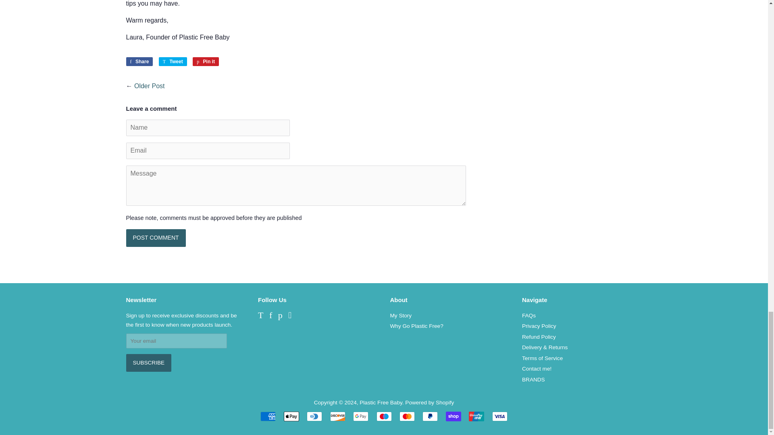  I want to click on Post comment, so click(156, 238).